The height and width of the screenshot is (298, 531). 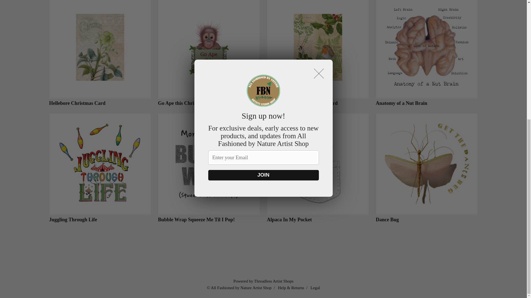 I want to click on Robin and Holly Christmas Card, so click(x=318, y=53).